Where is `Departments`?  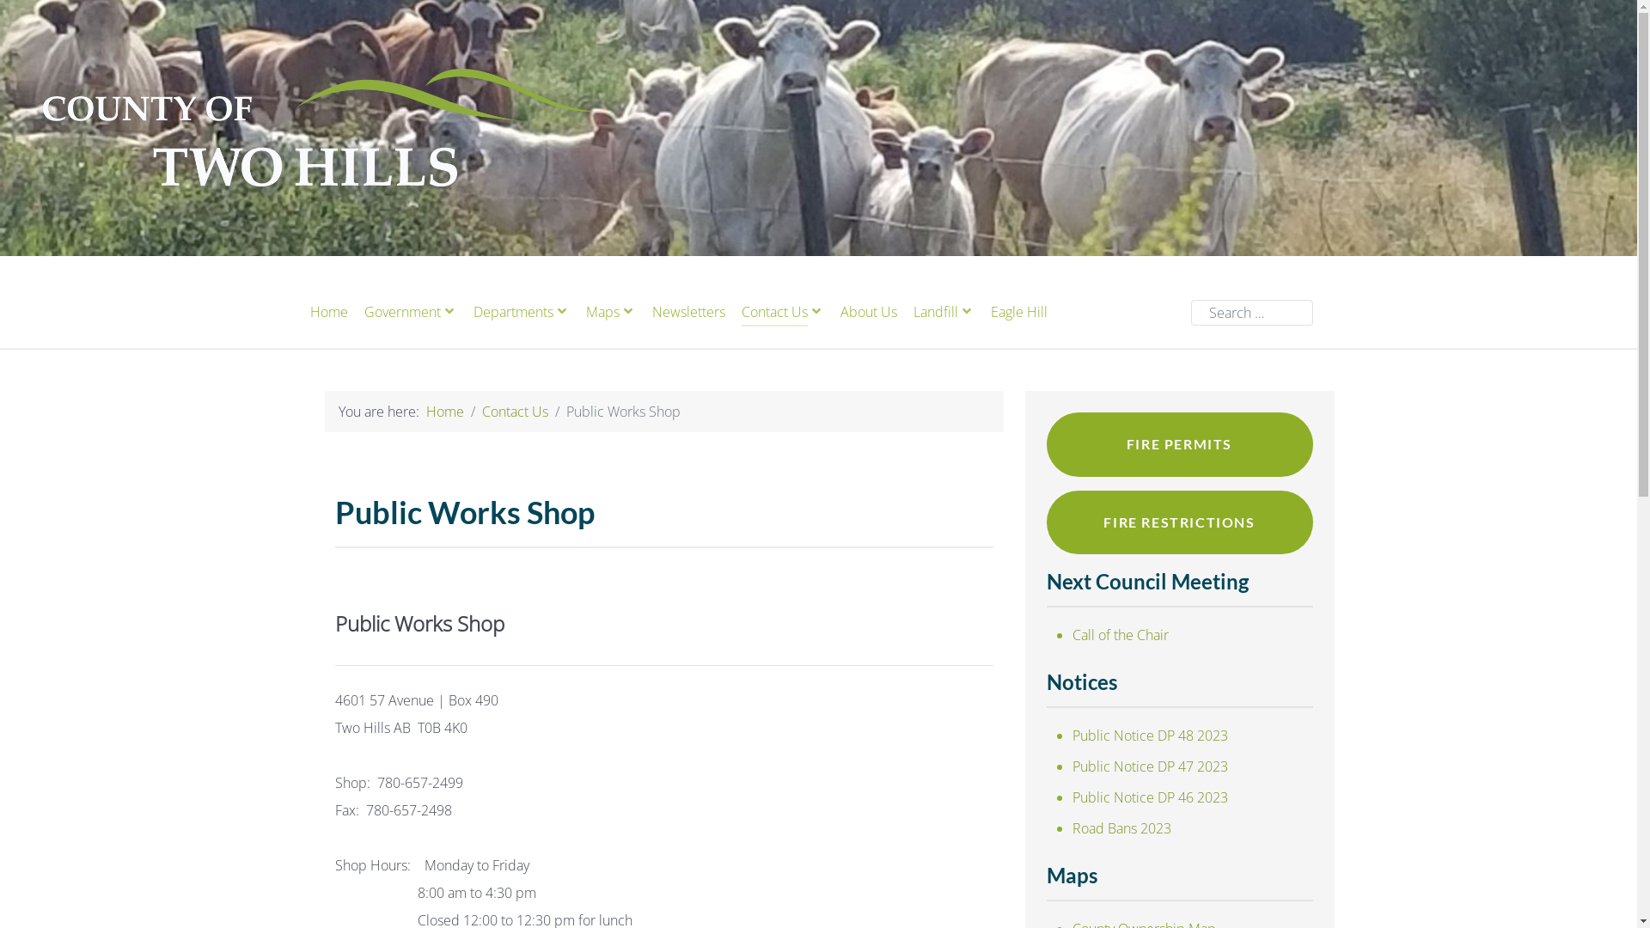
Departments is located at coordinates (521, 313).